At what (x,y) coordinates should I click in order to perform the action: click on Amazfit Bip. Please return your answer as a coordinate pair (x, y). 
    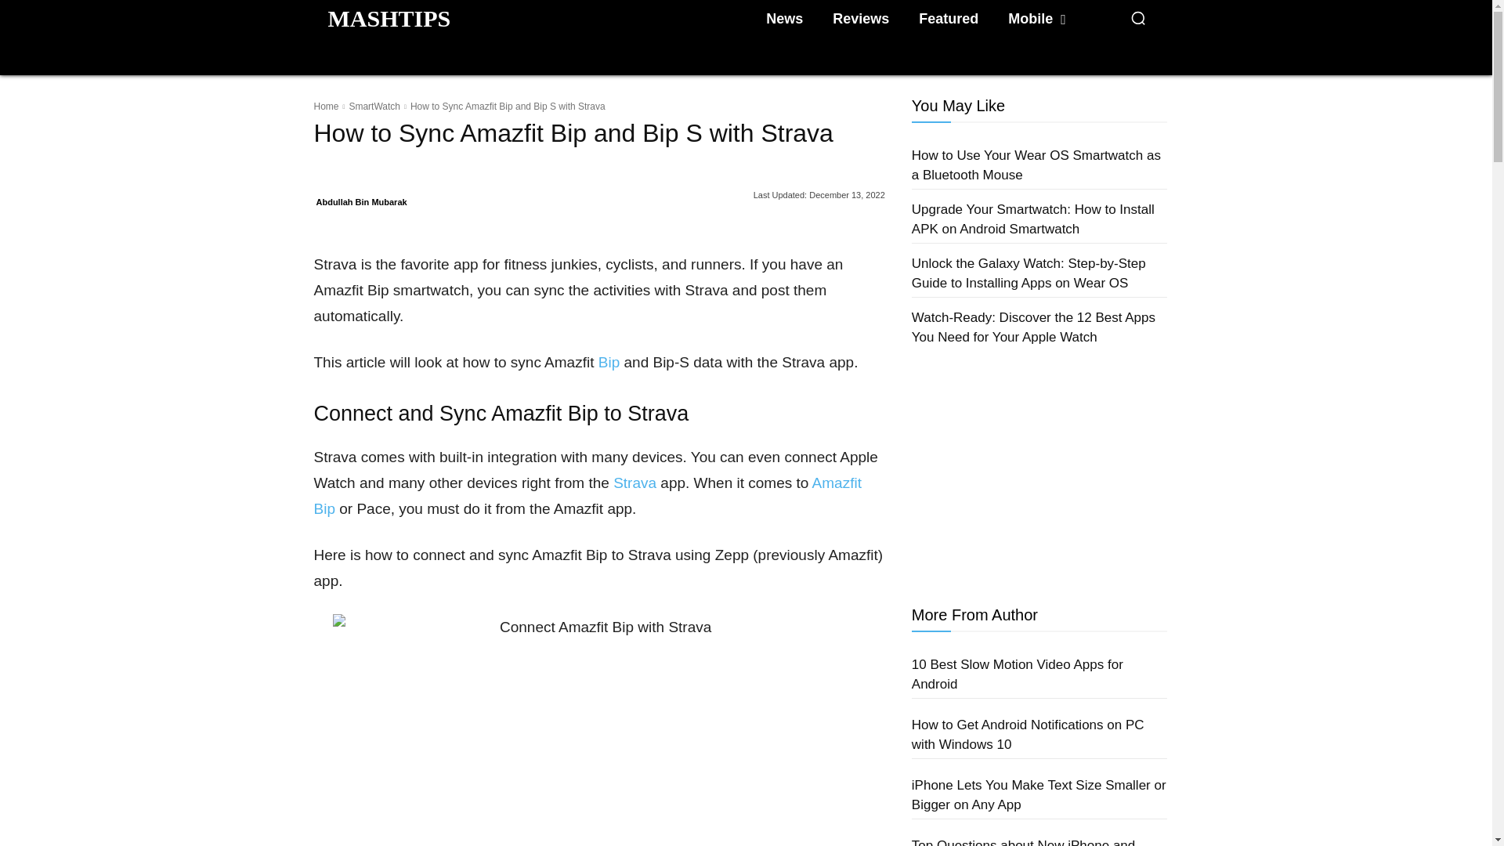
    Looking at the image, I should click on (586, 495).